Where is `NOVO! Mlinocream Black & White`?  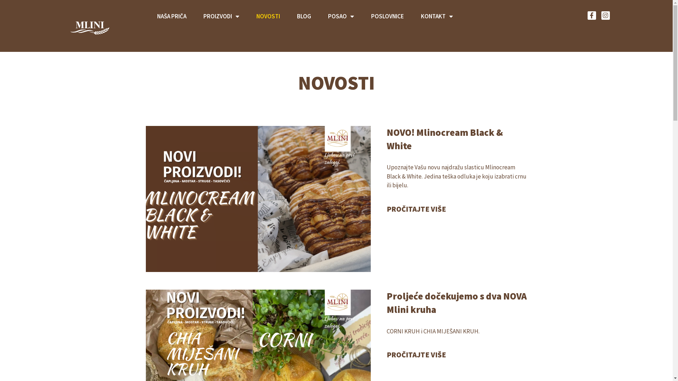
NOVO! Mlinocream Black & White is located at coordinates (445, 139).